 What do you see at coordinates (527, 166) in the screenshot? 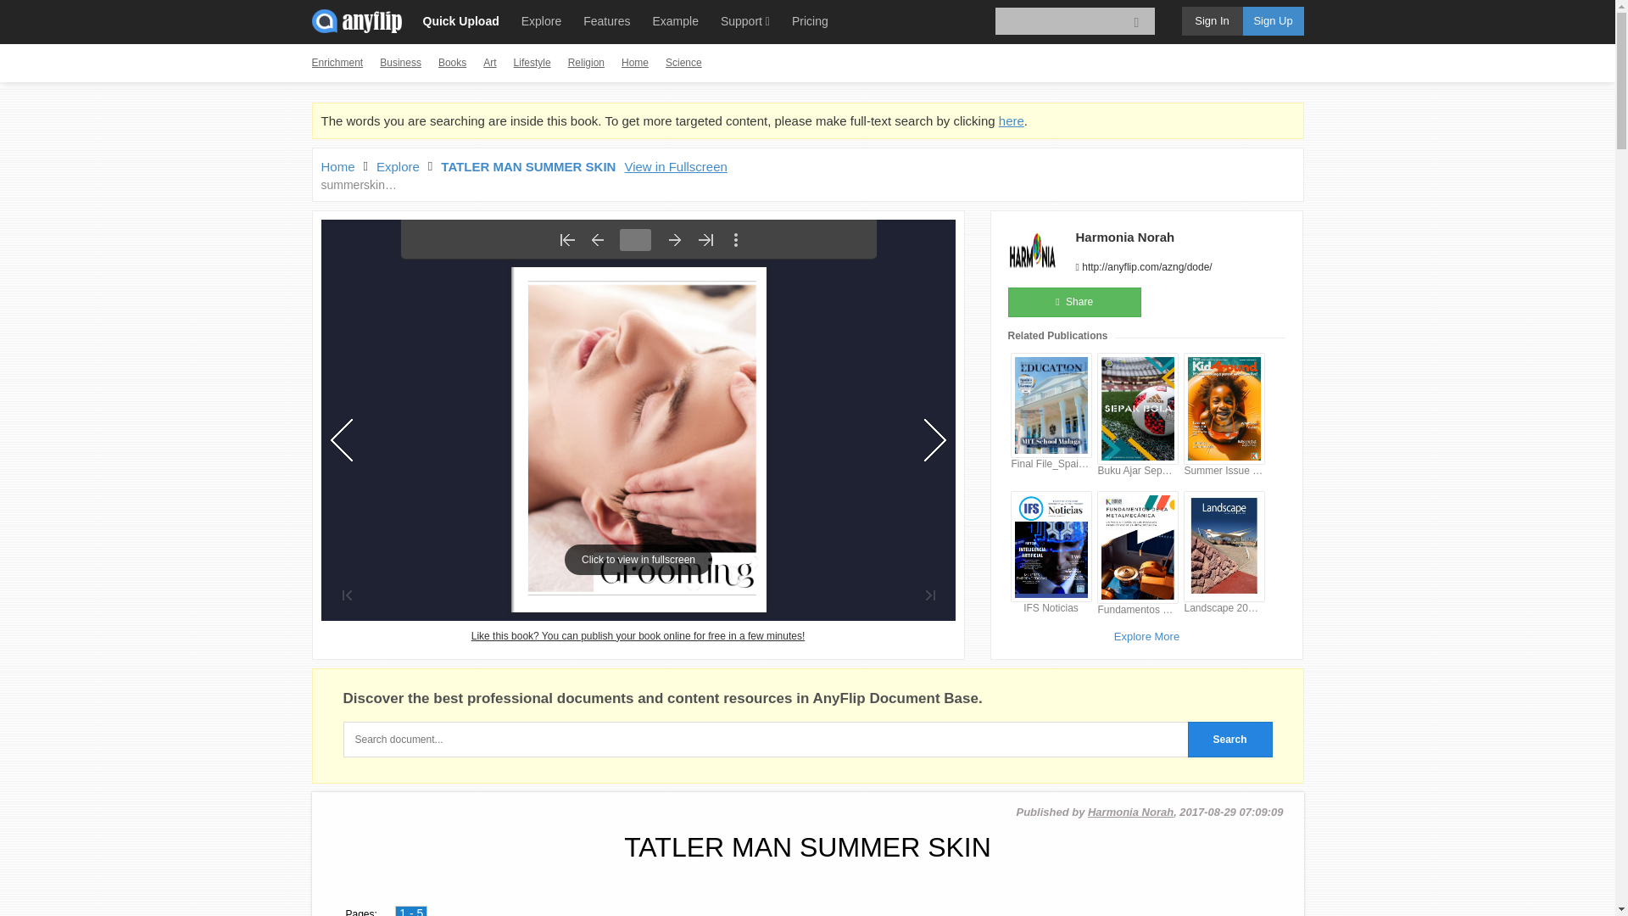
I see `TATLER MAN SUMMER SKIN` at bounding box center [527, 166].